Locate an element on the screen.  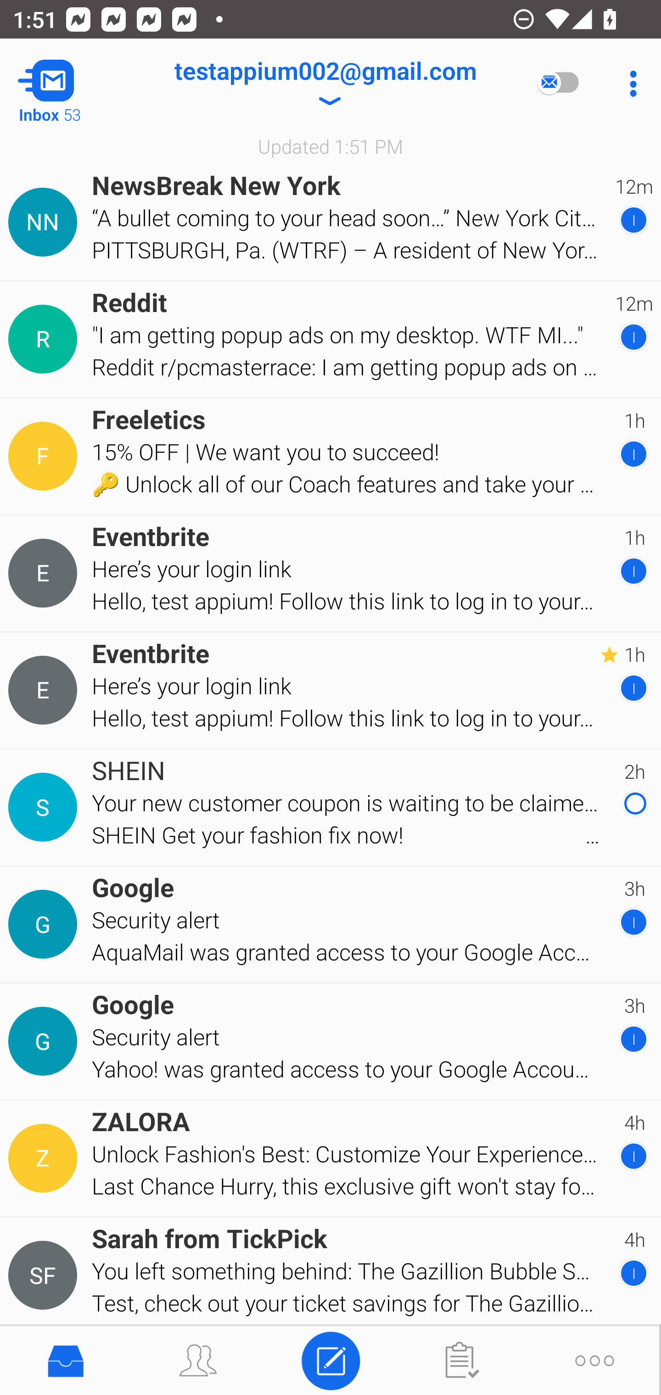
Navigate up is located at coordinates (73, 84).